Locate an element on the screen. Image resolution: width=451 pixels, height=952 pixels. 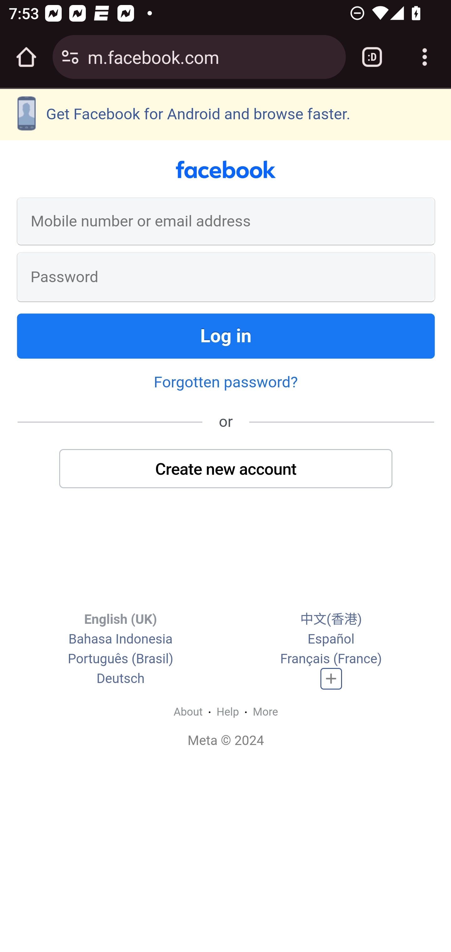
Help is located at coordinates (228, 711).